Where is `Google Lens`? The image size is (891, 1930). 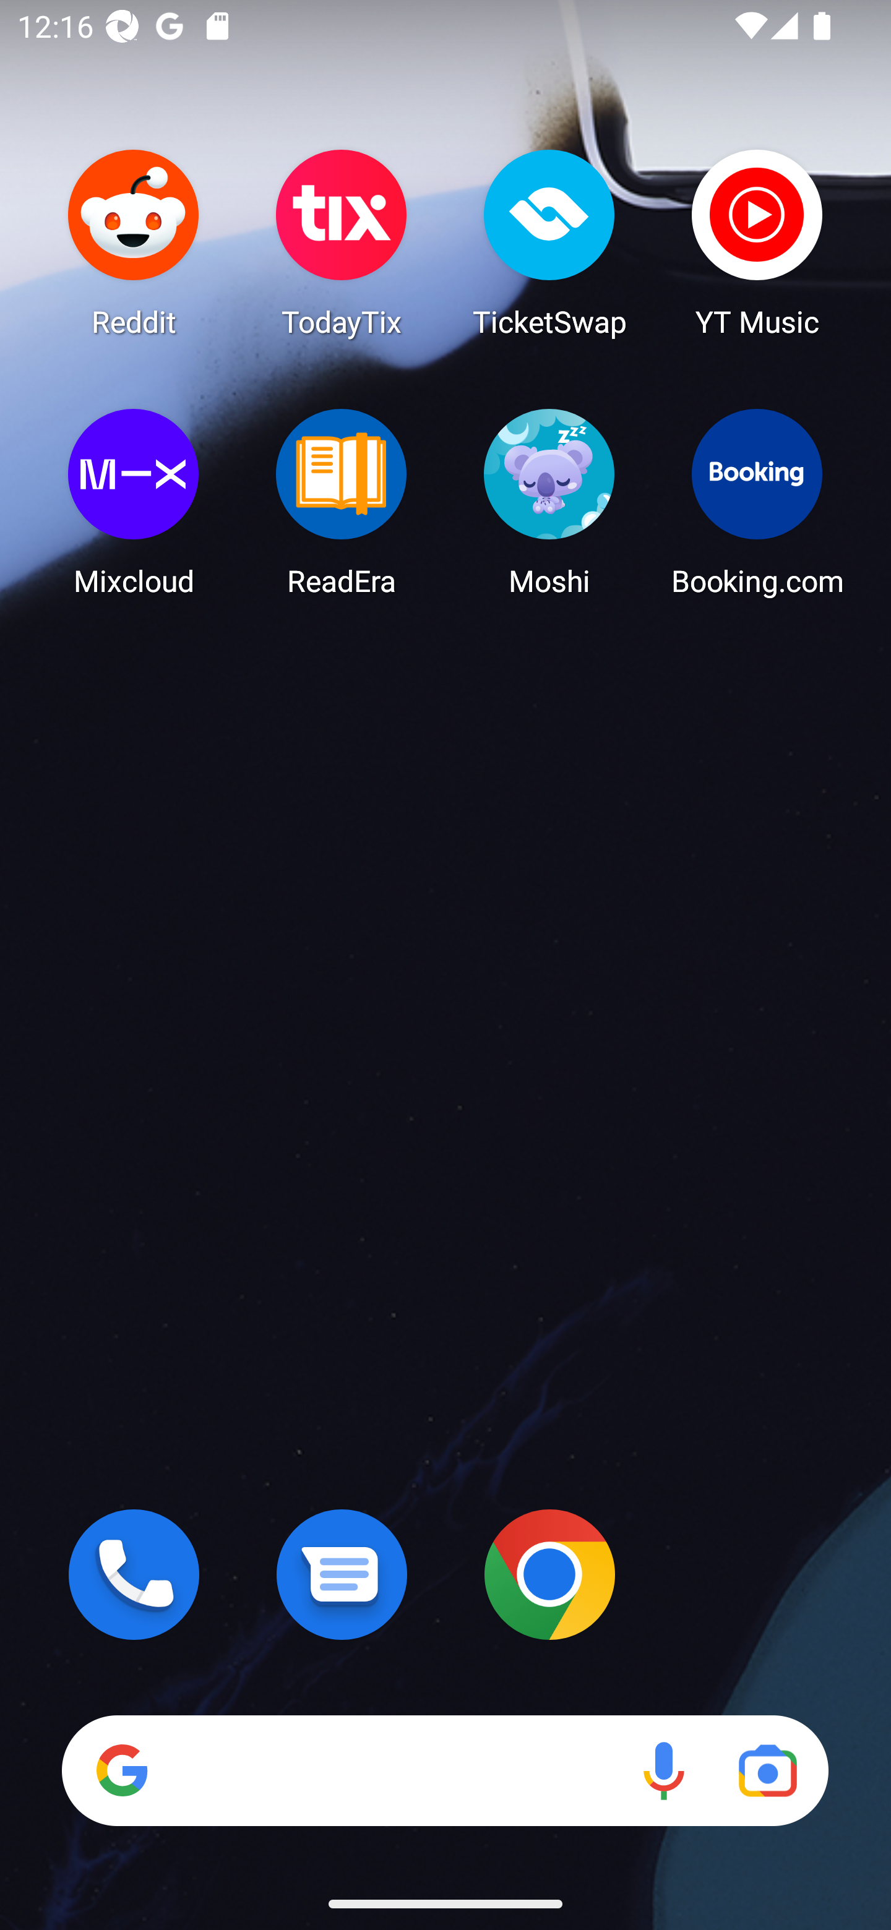 Google Lens is located at coordinates (767, 1770).